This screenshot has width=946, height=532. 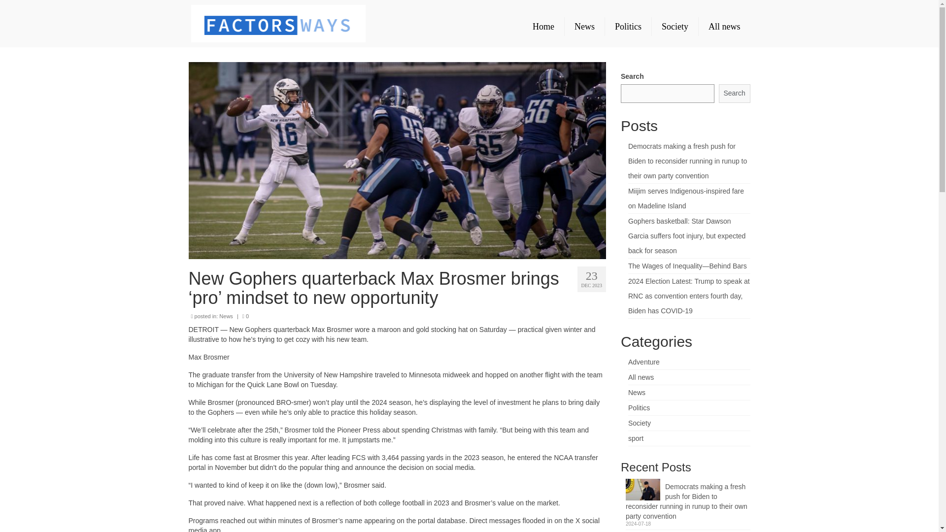 I want to click on Miijim serves Indigenous-inspired fare on Madeline Island, so click(x=686, y=198).